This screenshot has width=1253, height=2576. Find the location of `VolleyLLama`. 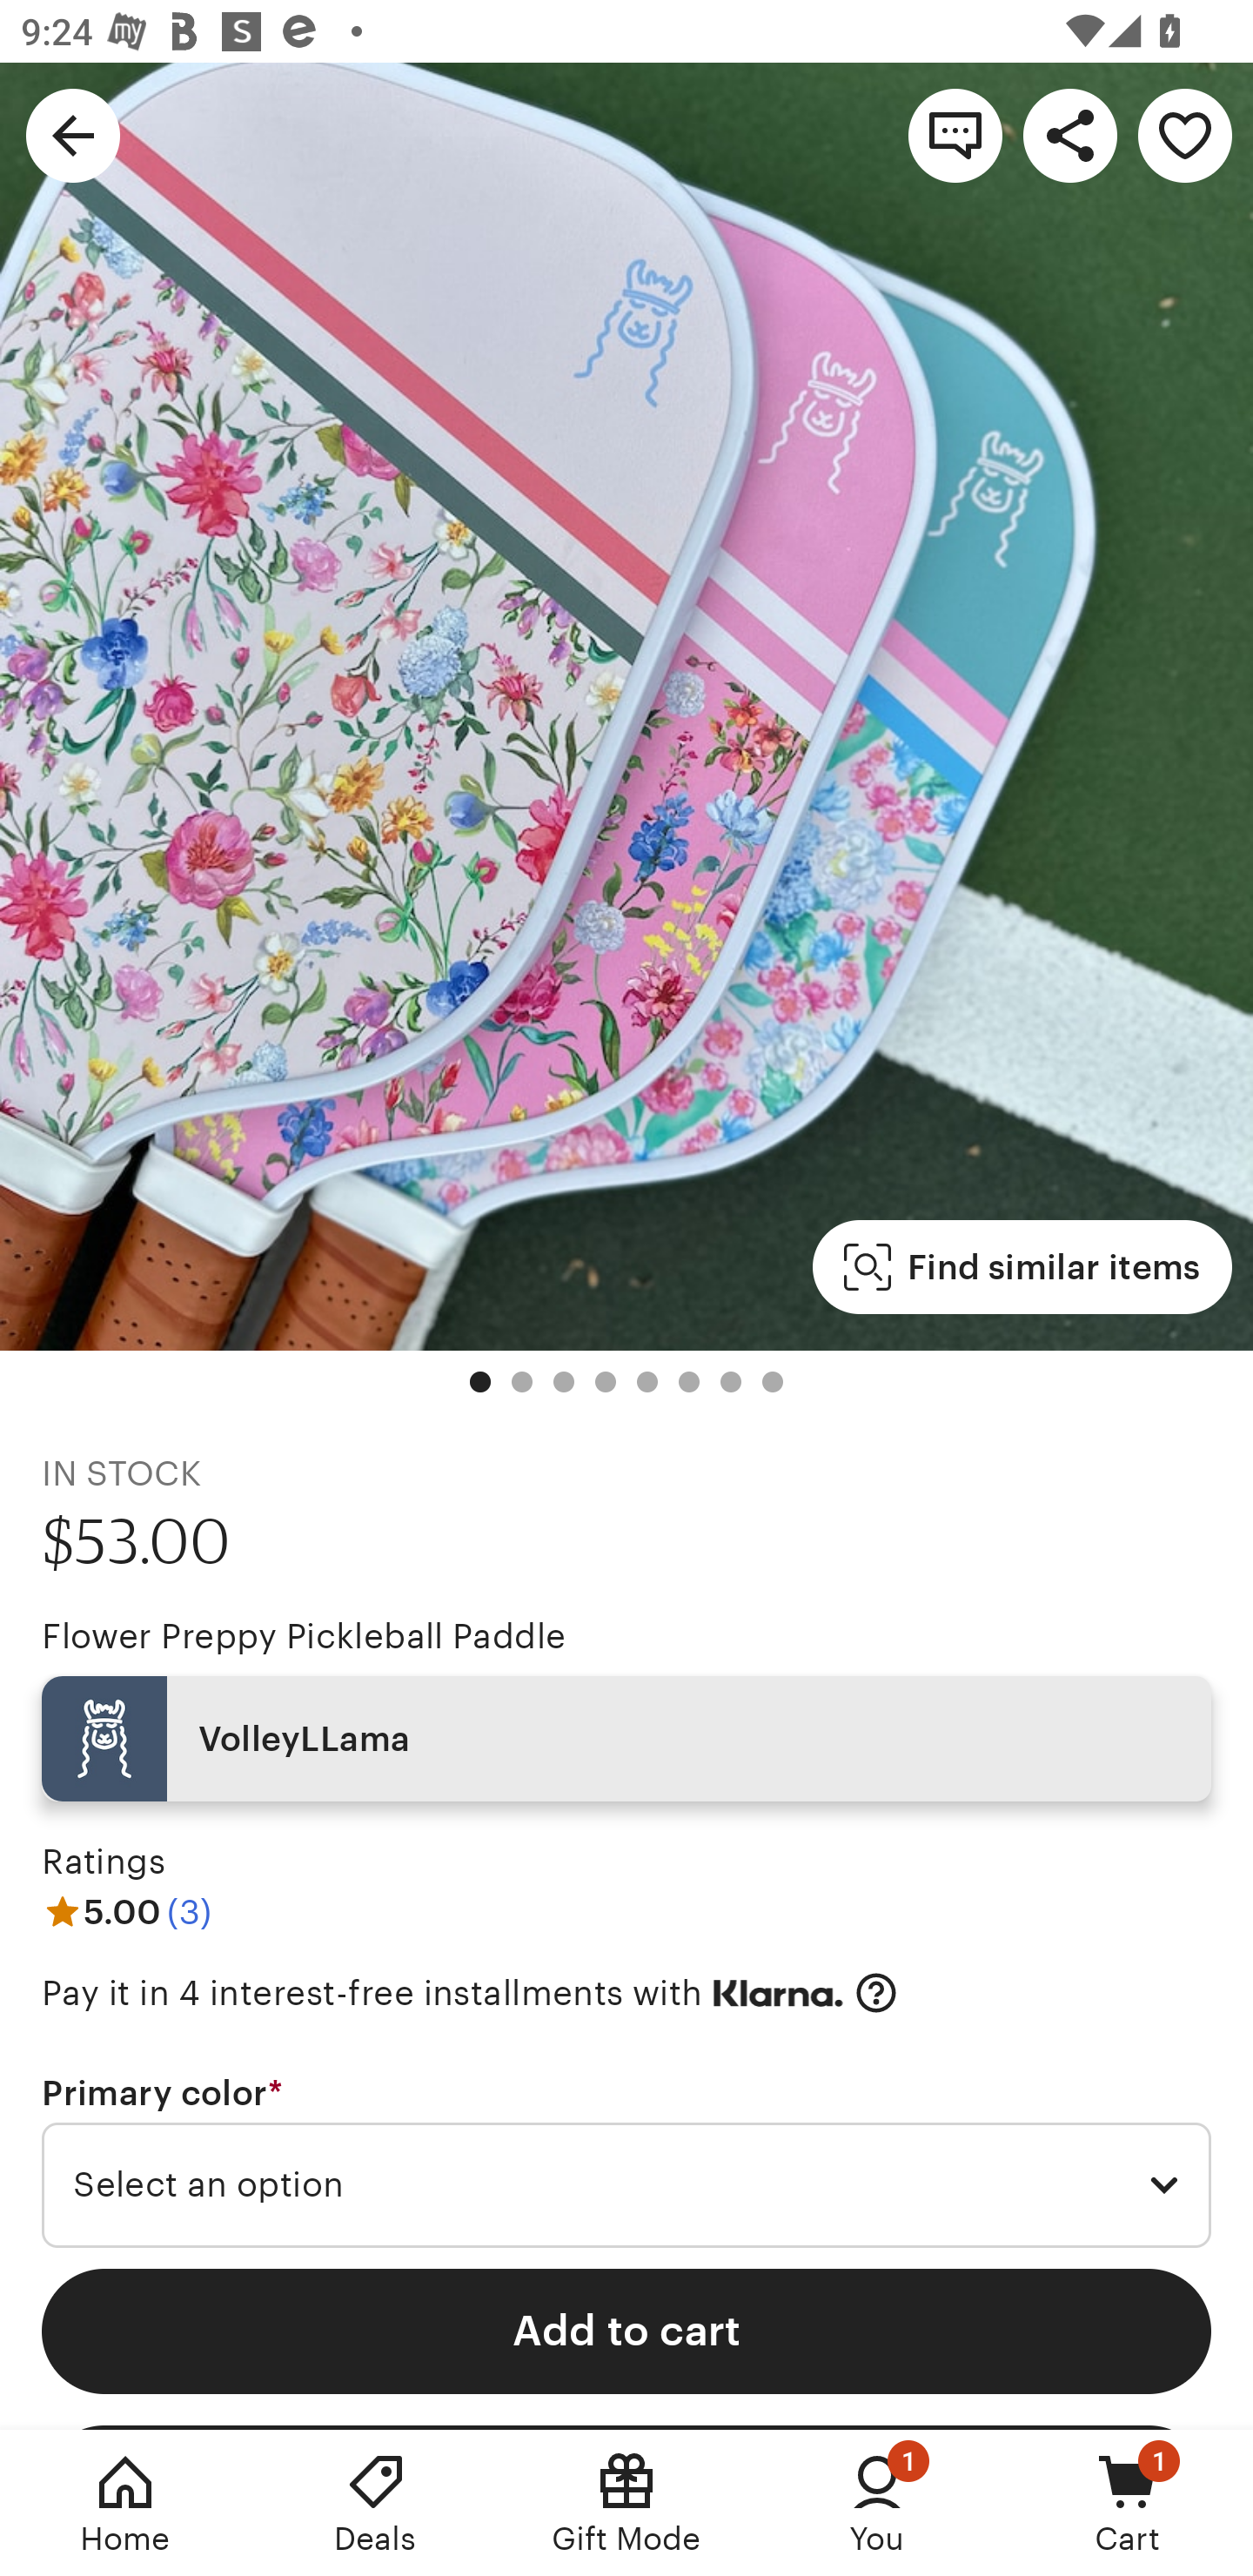

VolleyLLama is located at coordinates (626, 1739).